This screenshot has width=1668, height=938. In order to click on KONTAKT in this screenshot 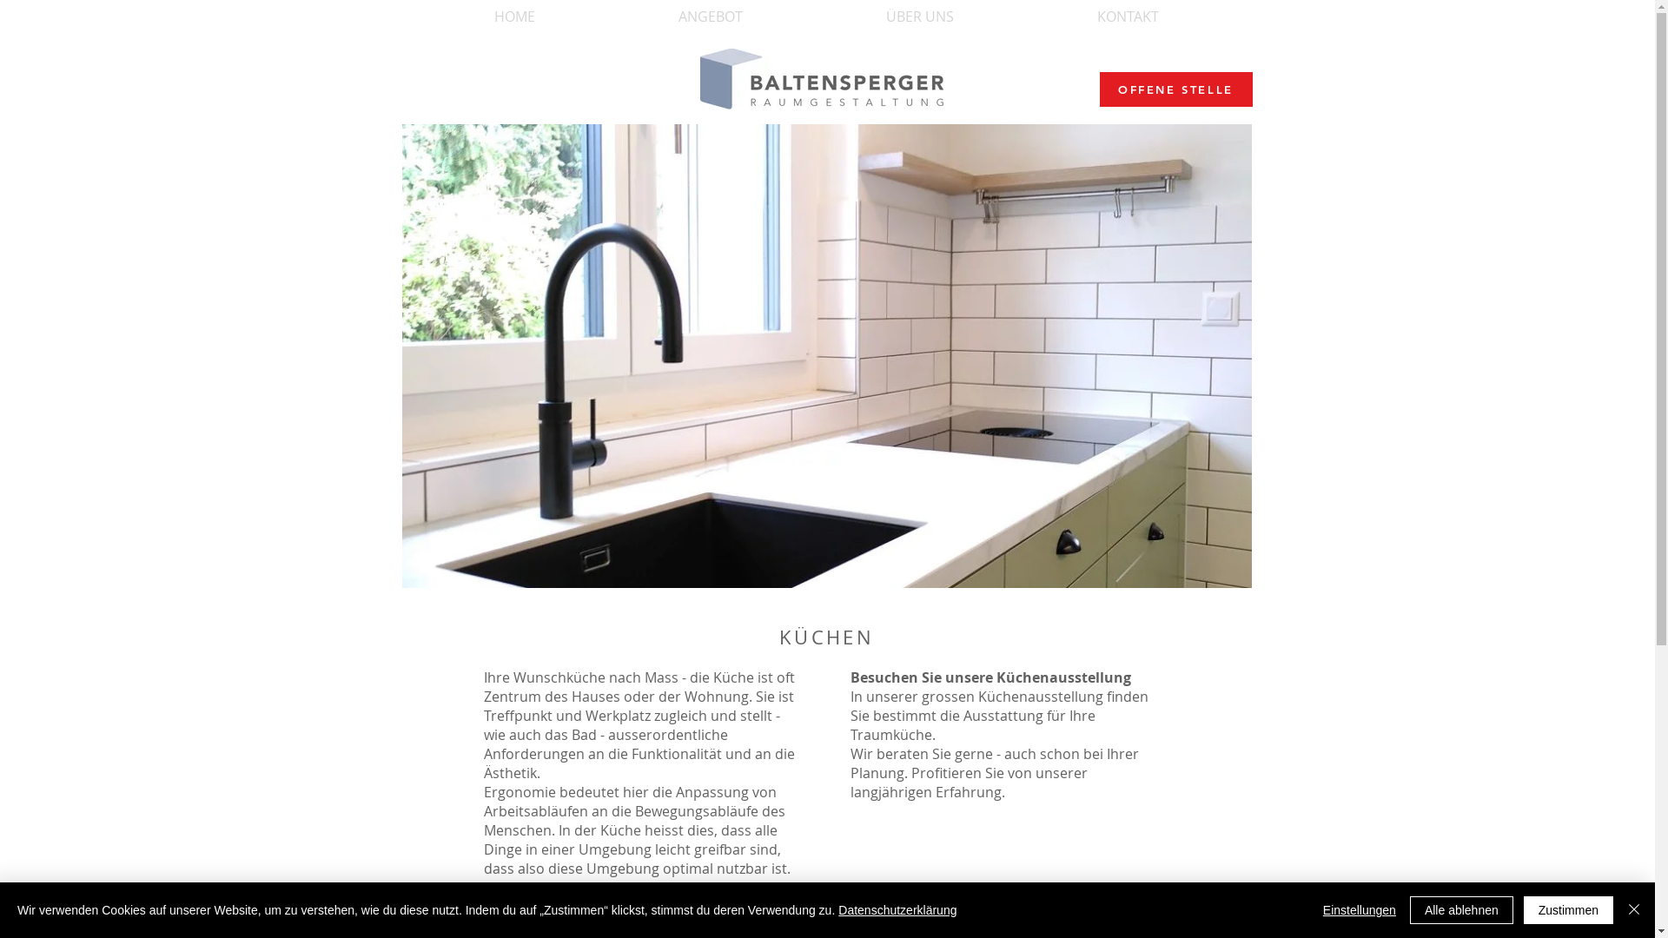, I will do `click(1128, 17)`.